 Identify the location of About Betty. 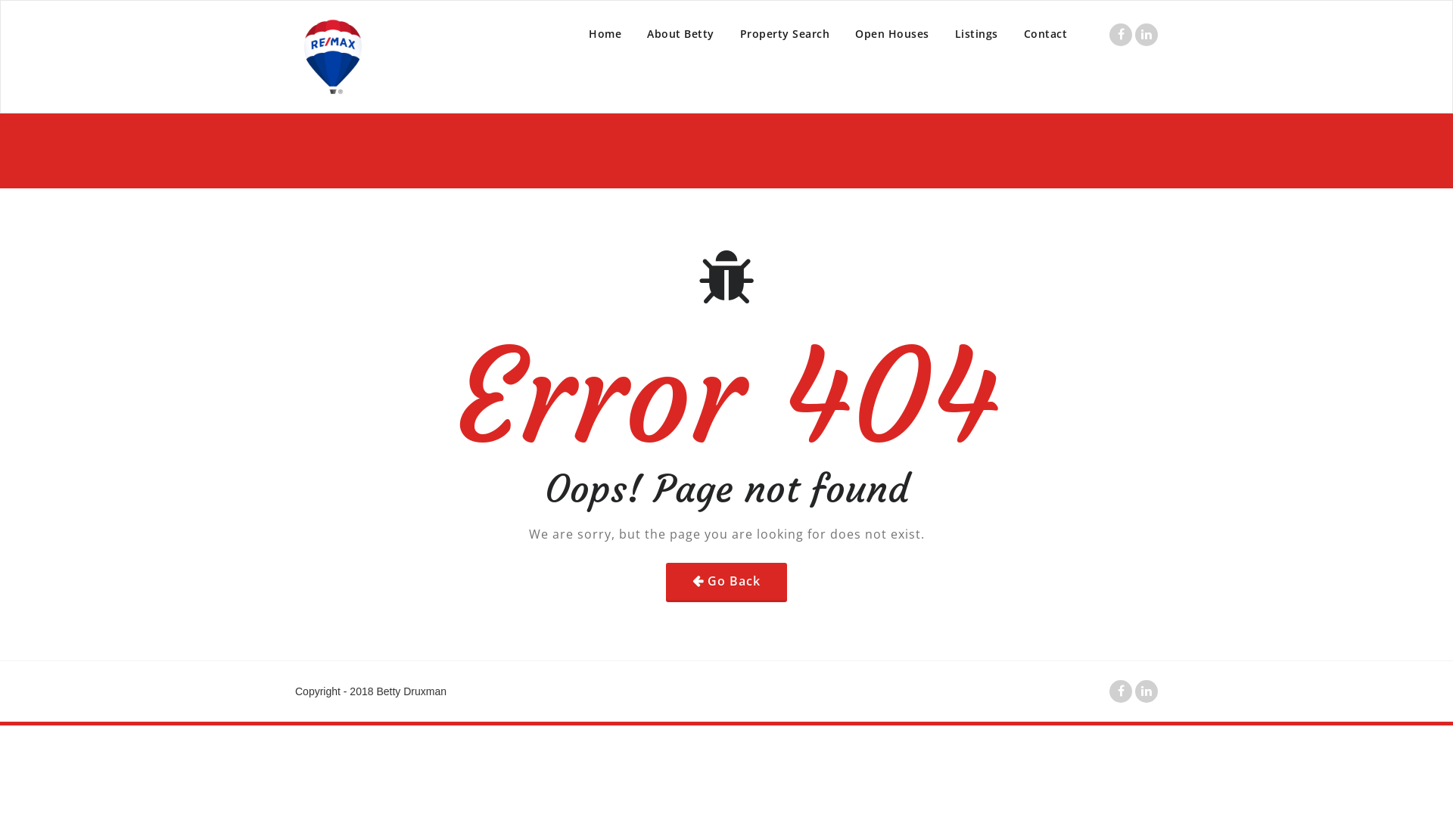
(681, 34).